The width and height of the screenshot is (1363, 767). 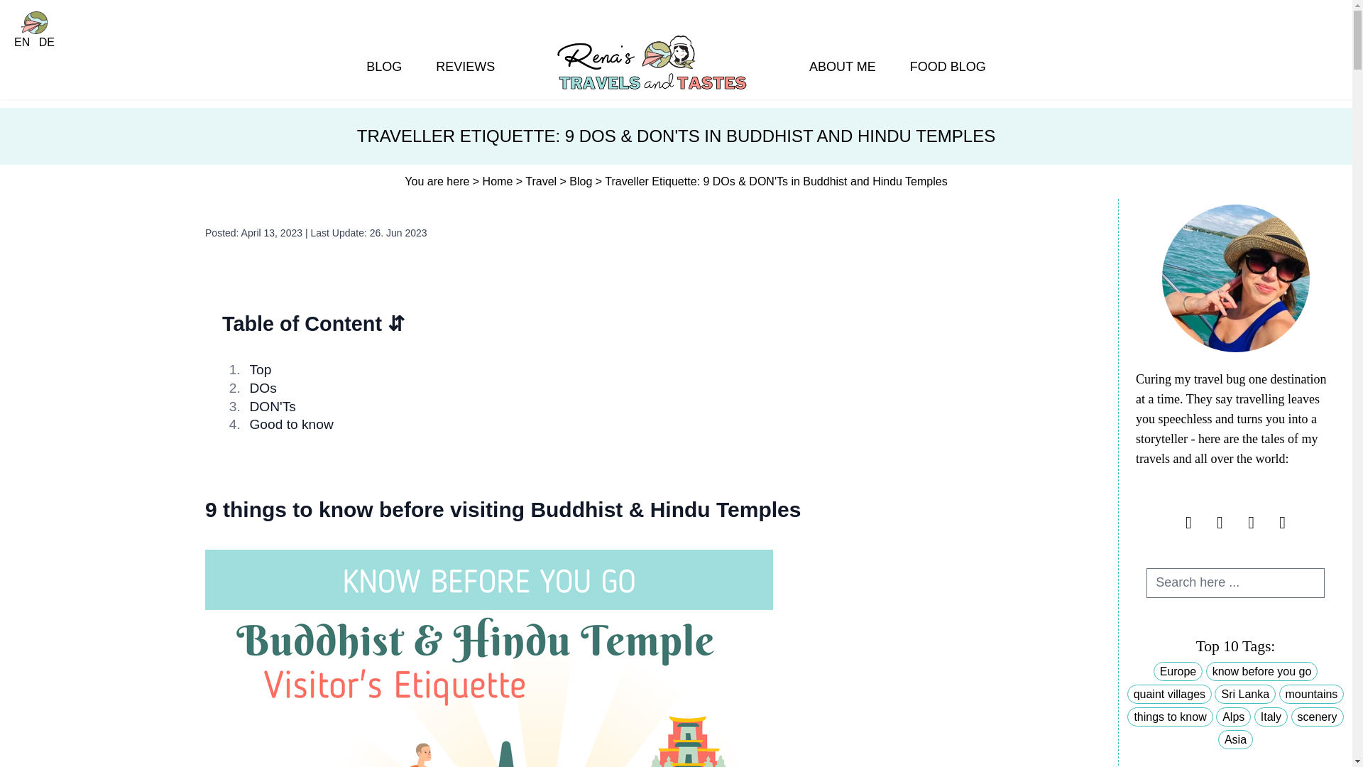 I want to click on REVIEWS, so click(x=465, y=67).